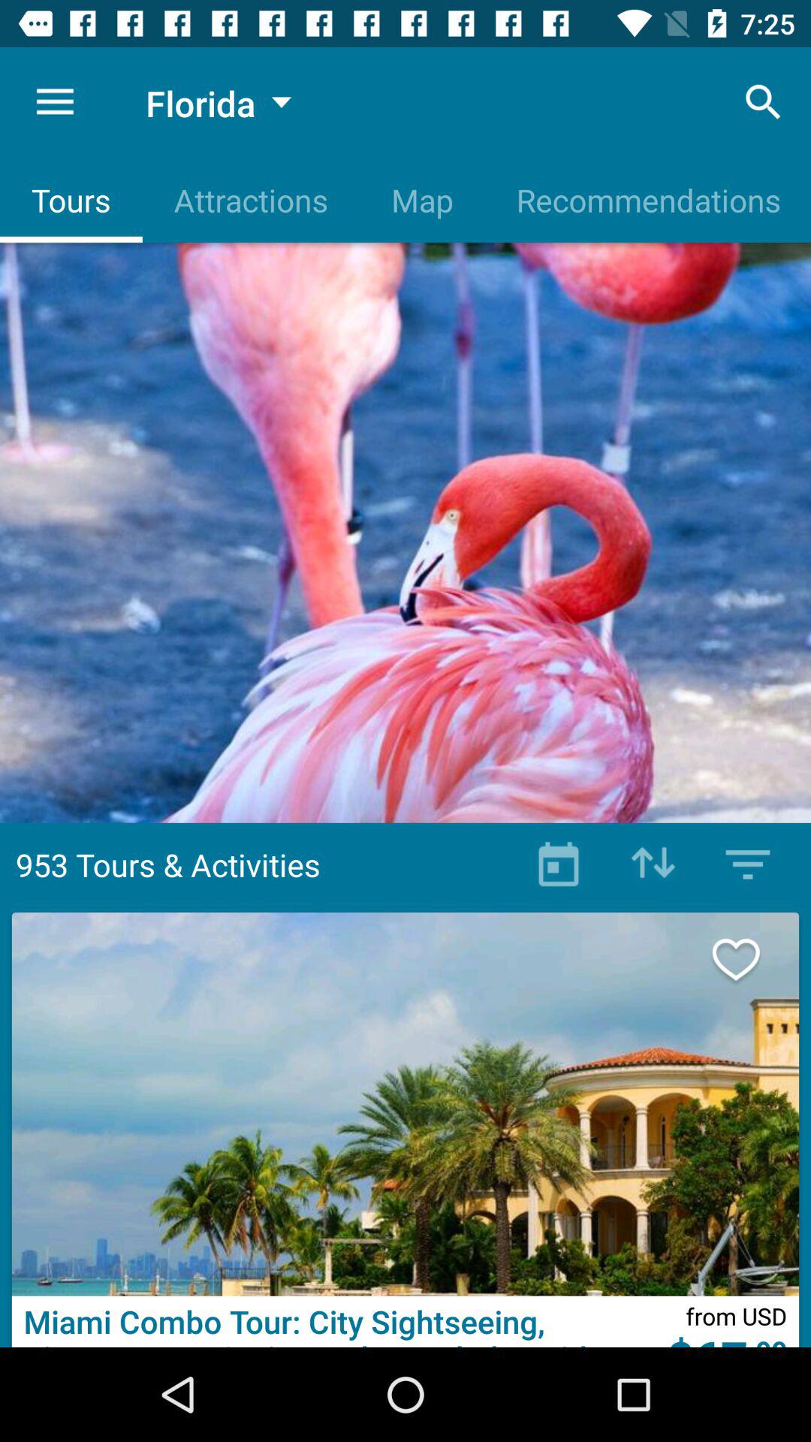 This screenshot has height=1442, width=811. What do you see at coordinates (748, 864) in the screenshot?
I see `go to meanu` at bounding box center [748, 864].